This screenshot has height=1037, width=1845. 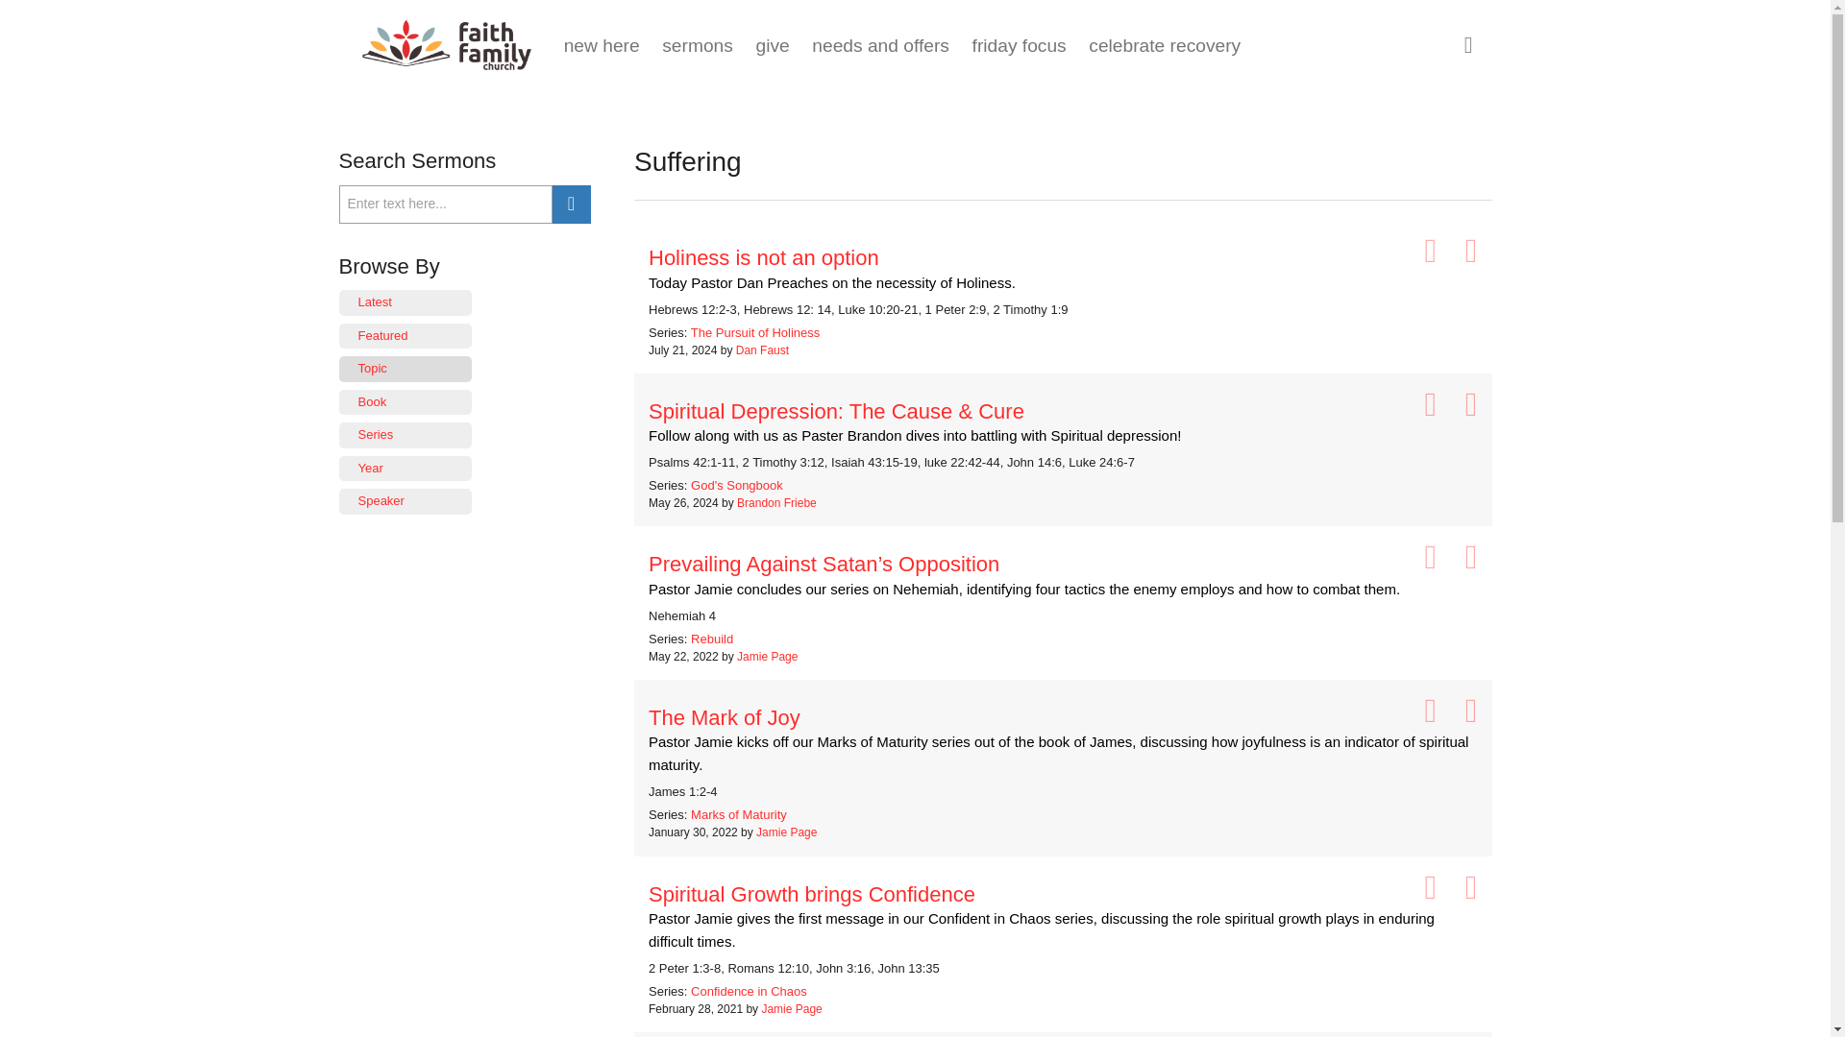 What do you see at coordinates (405, 469) in the screenshot?
I see `Year` at bounding box center [405, 469].